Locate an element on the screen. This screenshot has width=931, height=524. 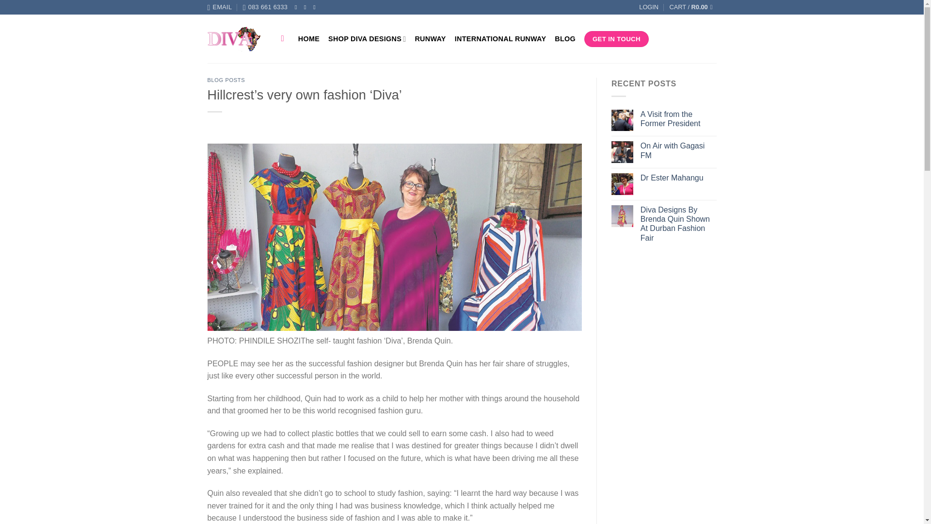
GET IN TOUCH is located at coordinates (617, 39).